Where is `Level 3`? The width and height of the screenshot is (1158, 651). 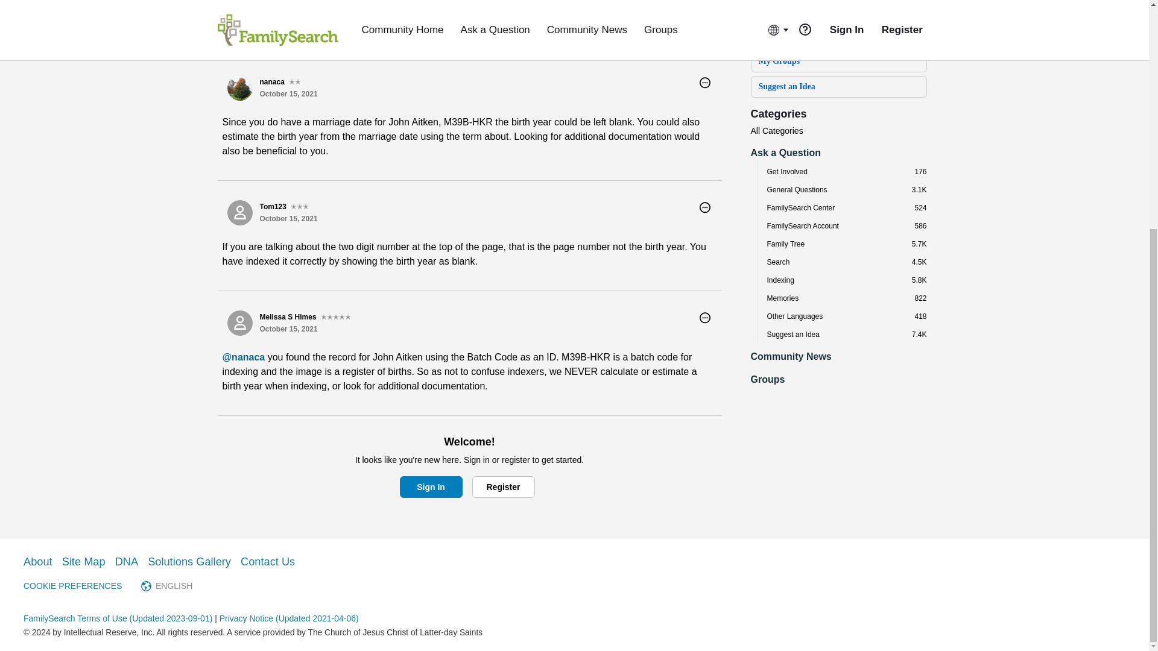 Level 3 is located at coordinates (299, 206).